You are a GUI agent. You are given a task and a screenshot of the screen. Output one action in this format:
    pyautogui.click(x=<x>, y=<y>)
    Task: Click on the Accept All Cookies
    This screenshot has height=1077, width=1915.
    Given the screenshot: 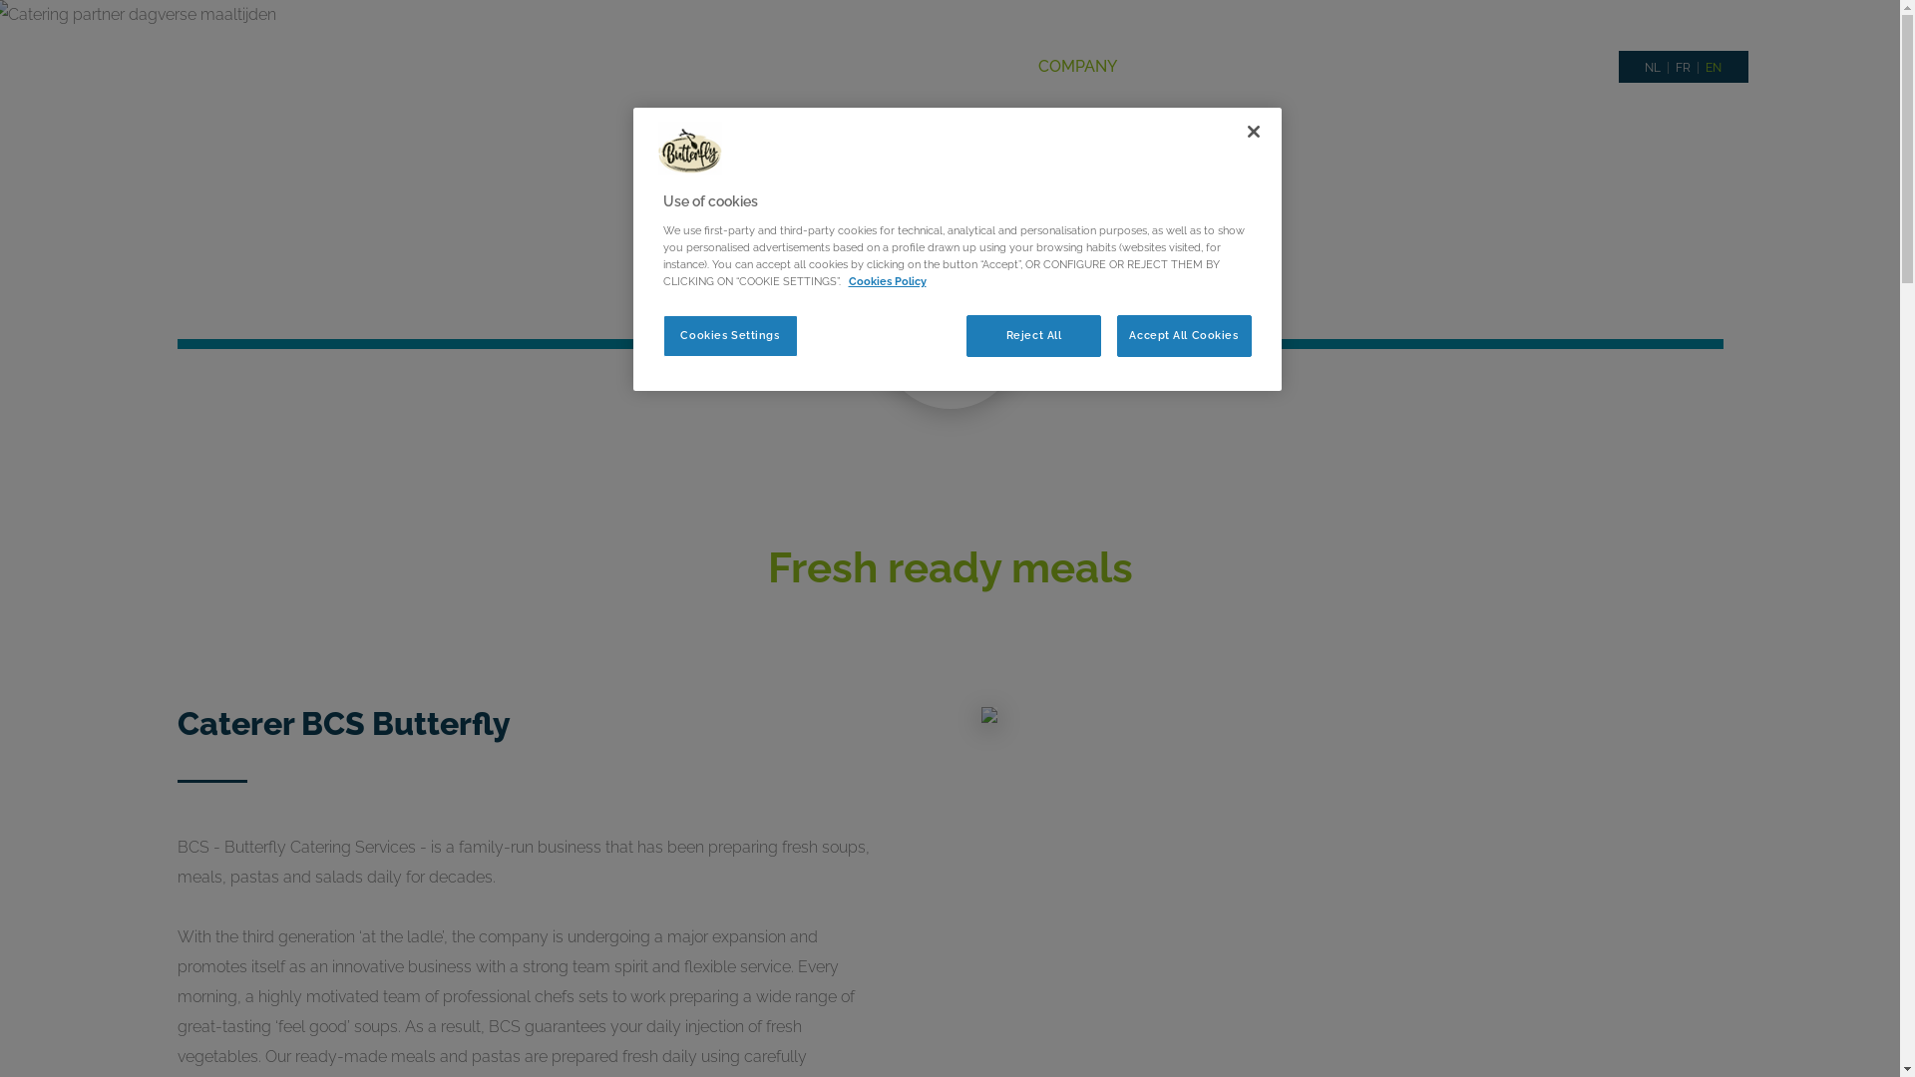 What is the action you would take?
    pyautogui.click(x=1185, y=336)
    